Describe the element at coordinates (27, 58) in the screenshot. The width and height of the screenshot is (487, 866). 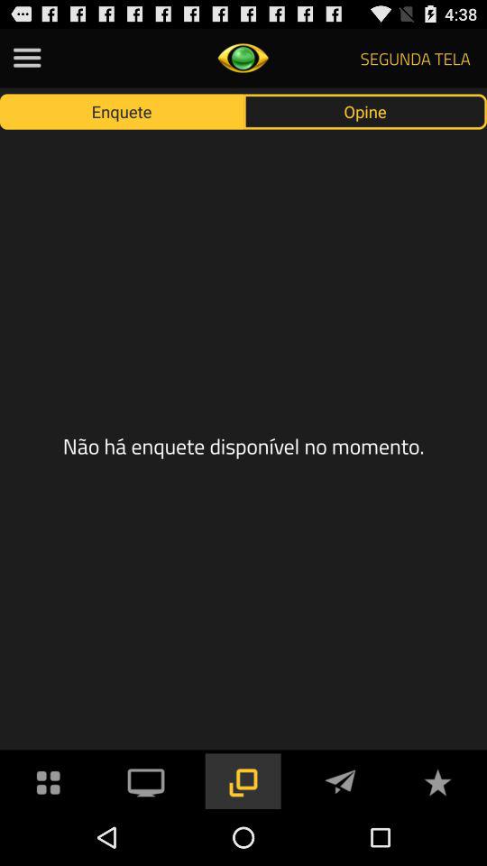
I see `view different sections` at that location.